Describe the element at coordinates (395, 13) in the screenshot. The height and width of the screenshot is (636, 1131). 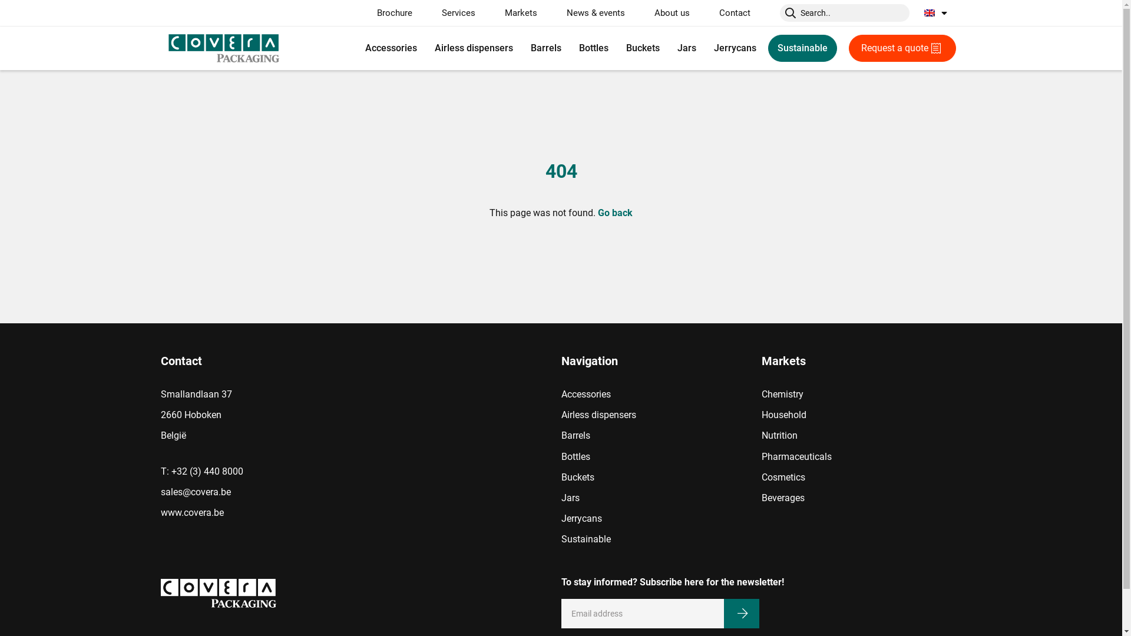
I see `Brochure` at that location.